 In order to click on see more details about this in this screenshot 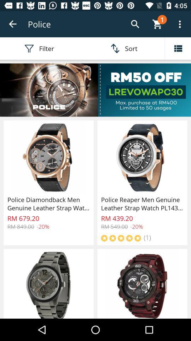, I will do `click(95, 90)`.